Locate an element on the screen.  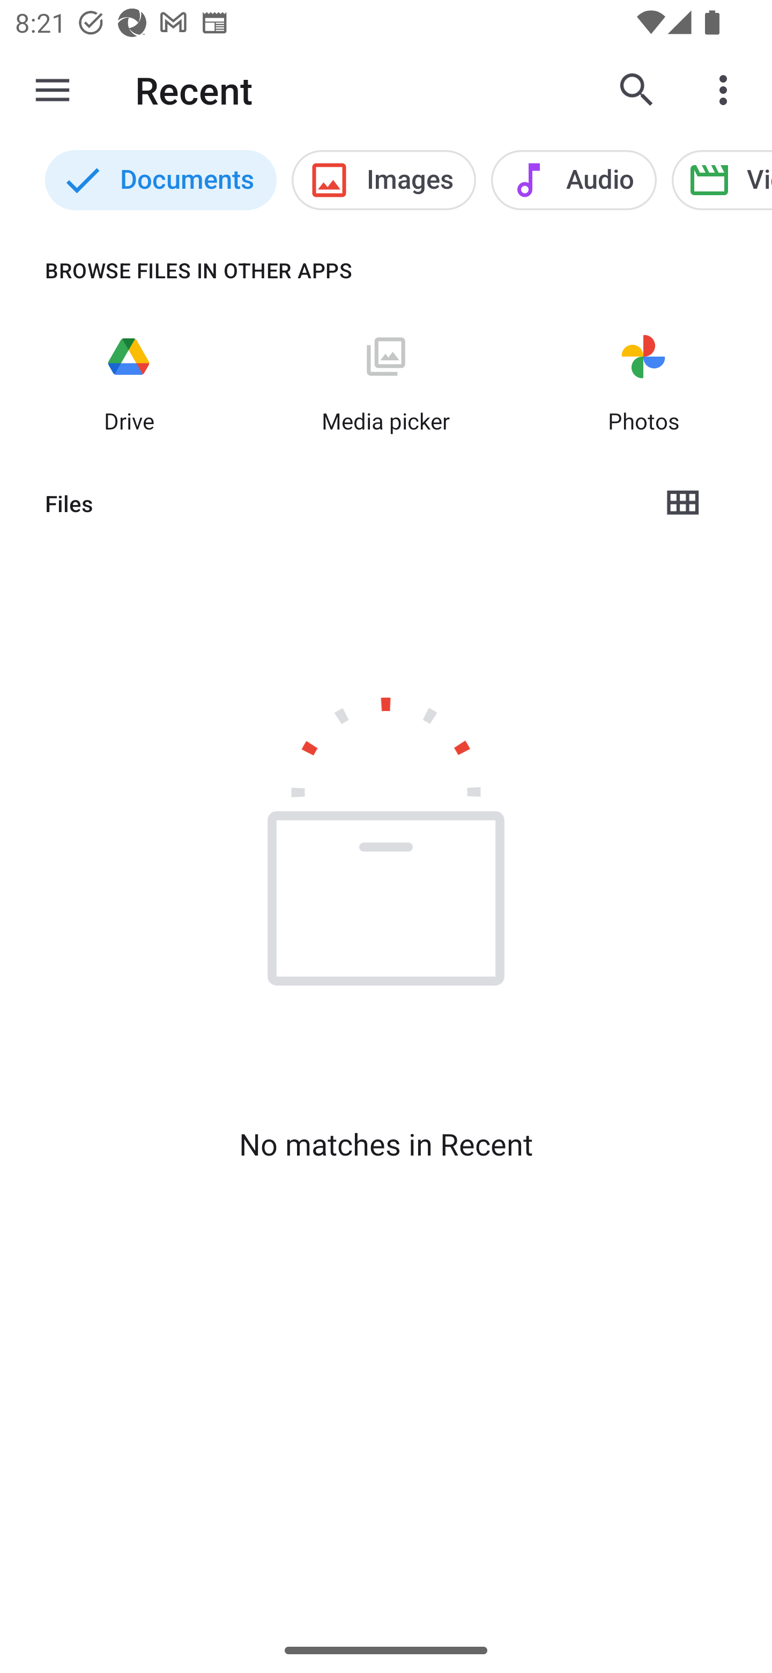
More options is located at coordinates (727, 90).